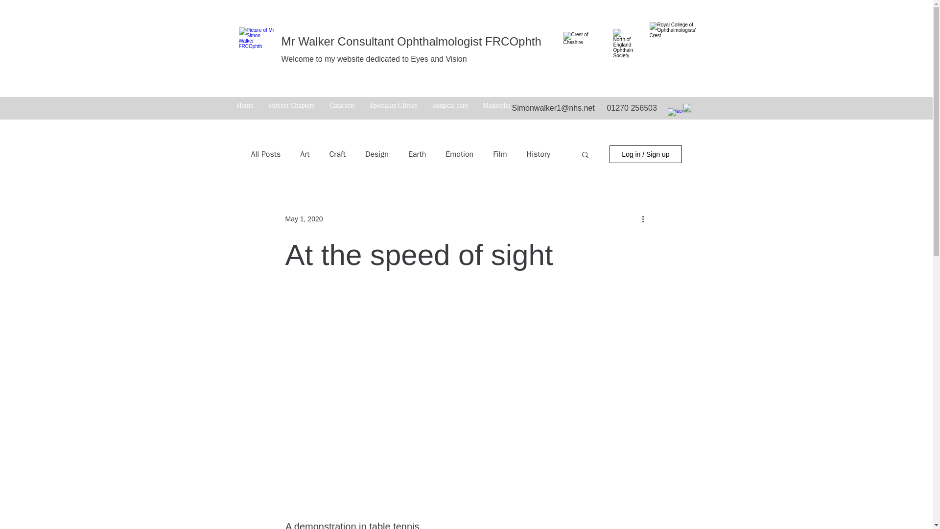 This screenshot has width=940, height=529. Describe the element at coordinates (673, 45) in the screenshot. I see `Royal College of Ophthalmologists' Crest` at that location.